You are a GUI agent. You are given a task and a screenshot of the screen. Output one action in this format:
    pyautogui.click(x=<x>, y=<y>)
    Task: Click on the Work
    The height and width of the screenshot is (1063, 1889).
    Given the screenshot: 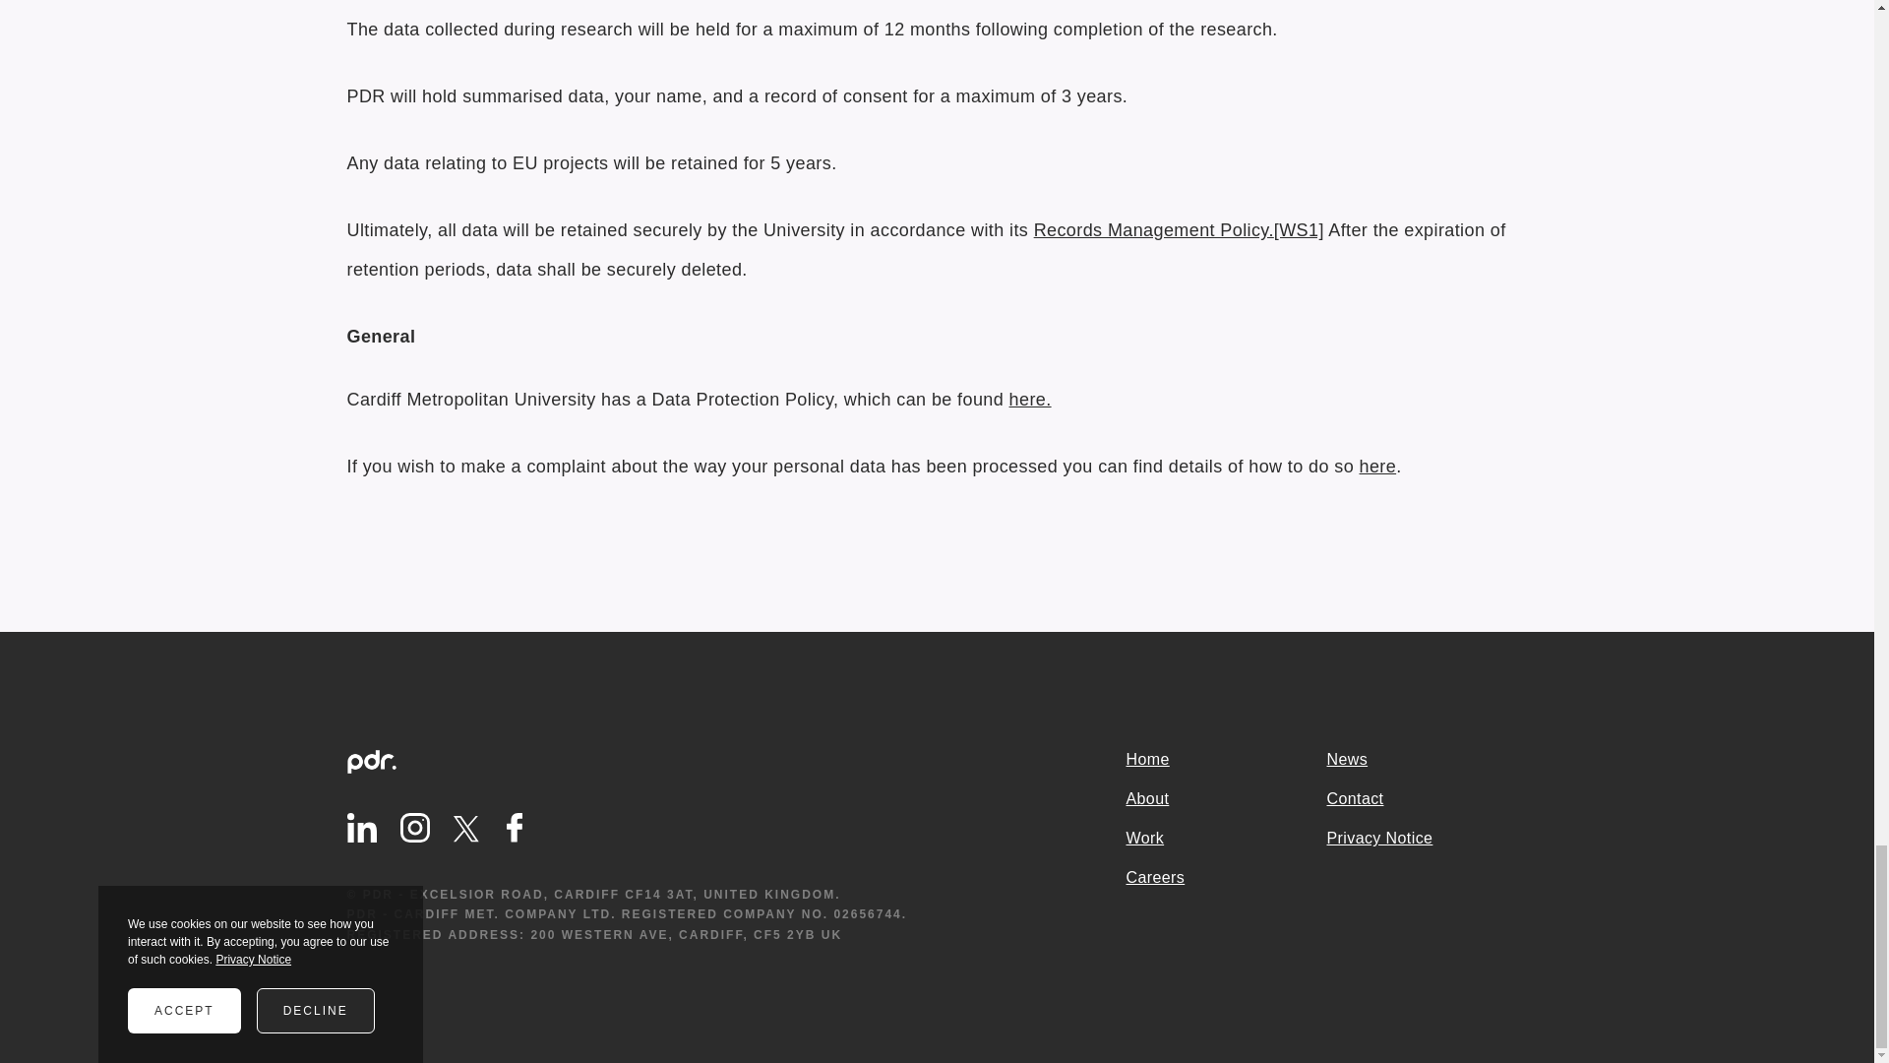 What is the action you would take?
    pyautogui.click(x=1226, y=839)
    